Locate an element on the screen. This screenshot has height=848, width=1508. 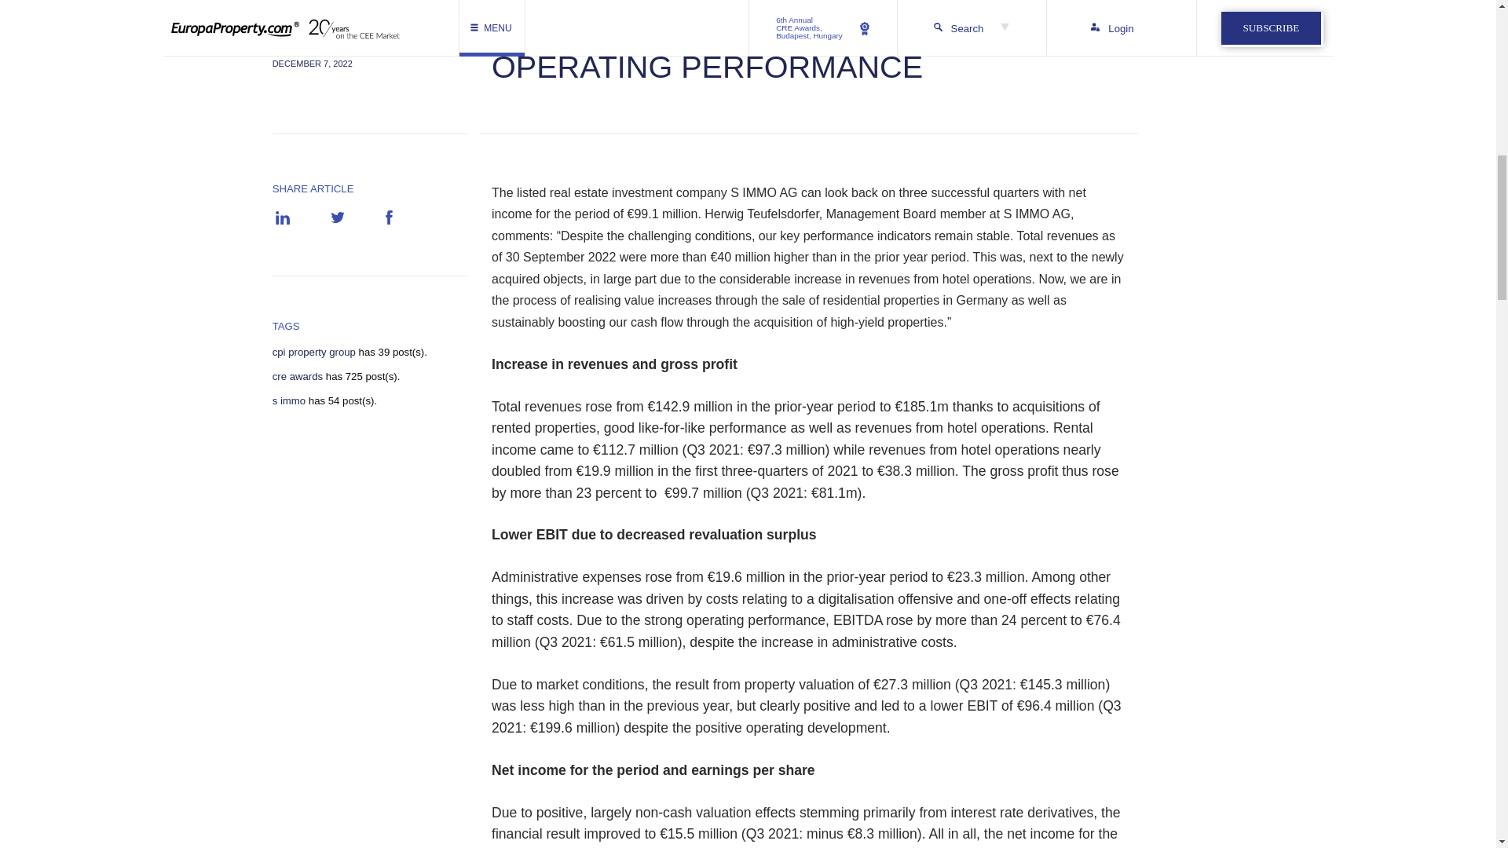
View all posts in cre awards is located at coordinates (298, 377).